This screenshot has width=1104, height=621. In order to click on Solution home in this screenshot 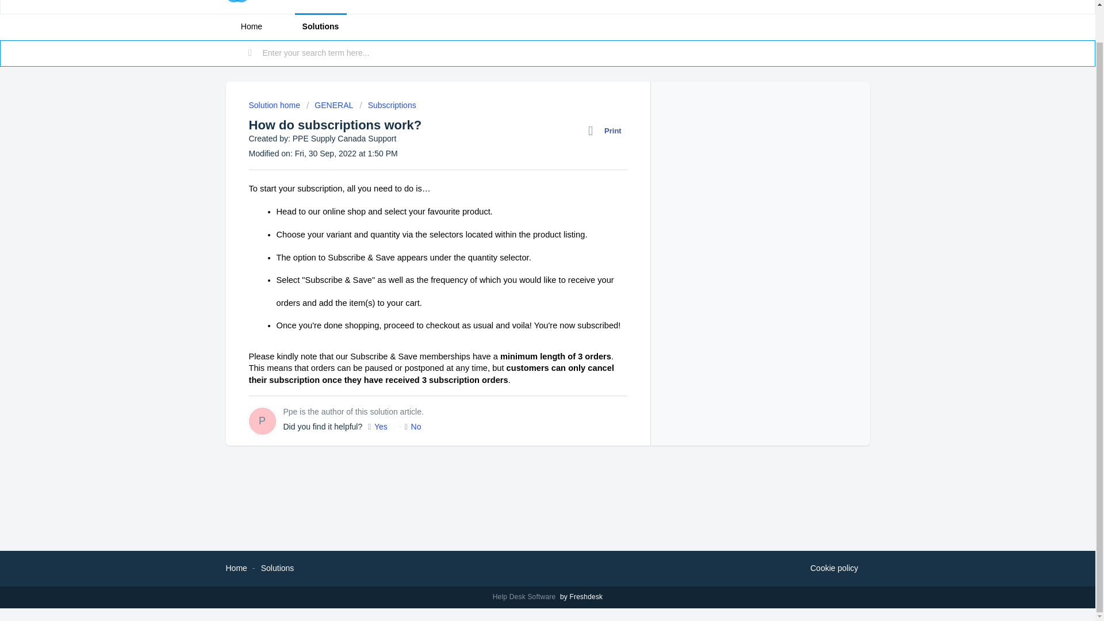, I will do `click(275, 105)`.